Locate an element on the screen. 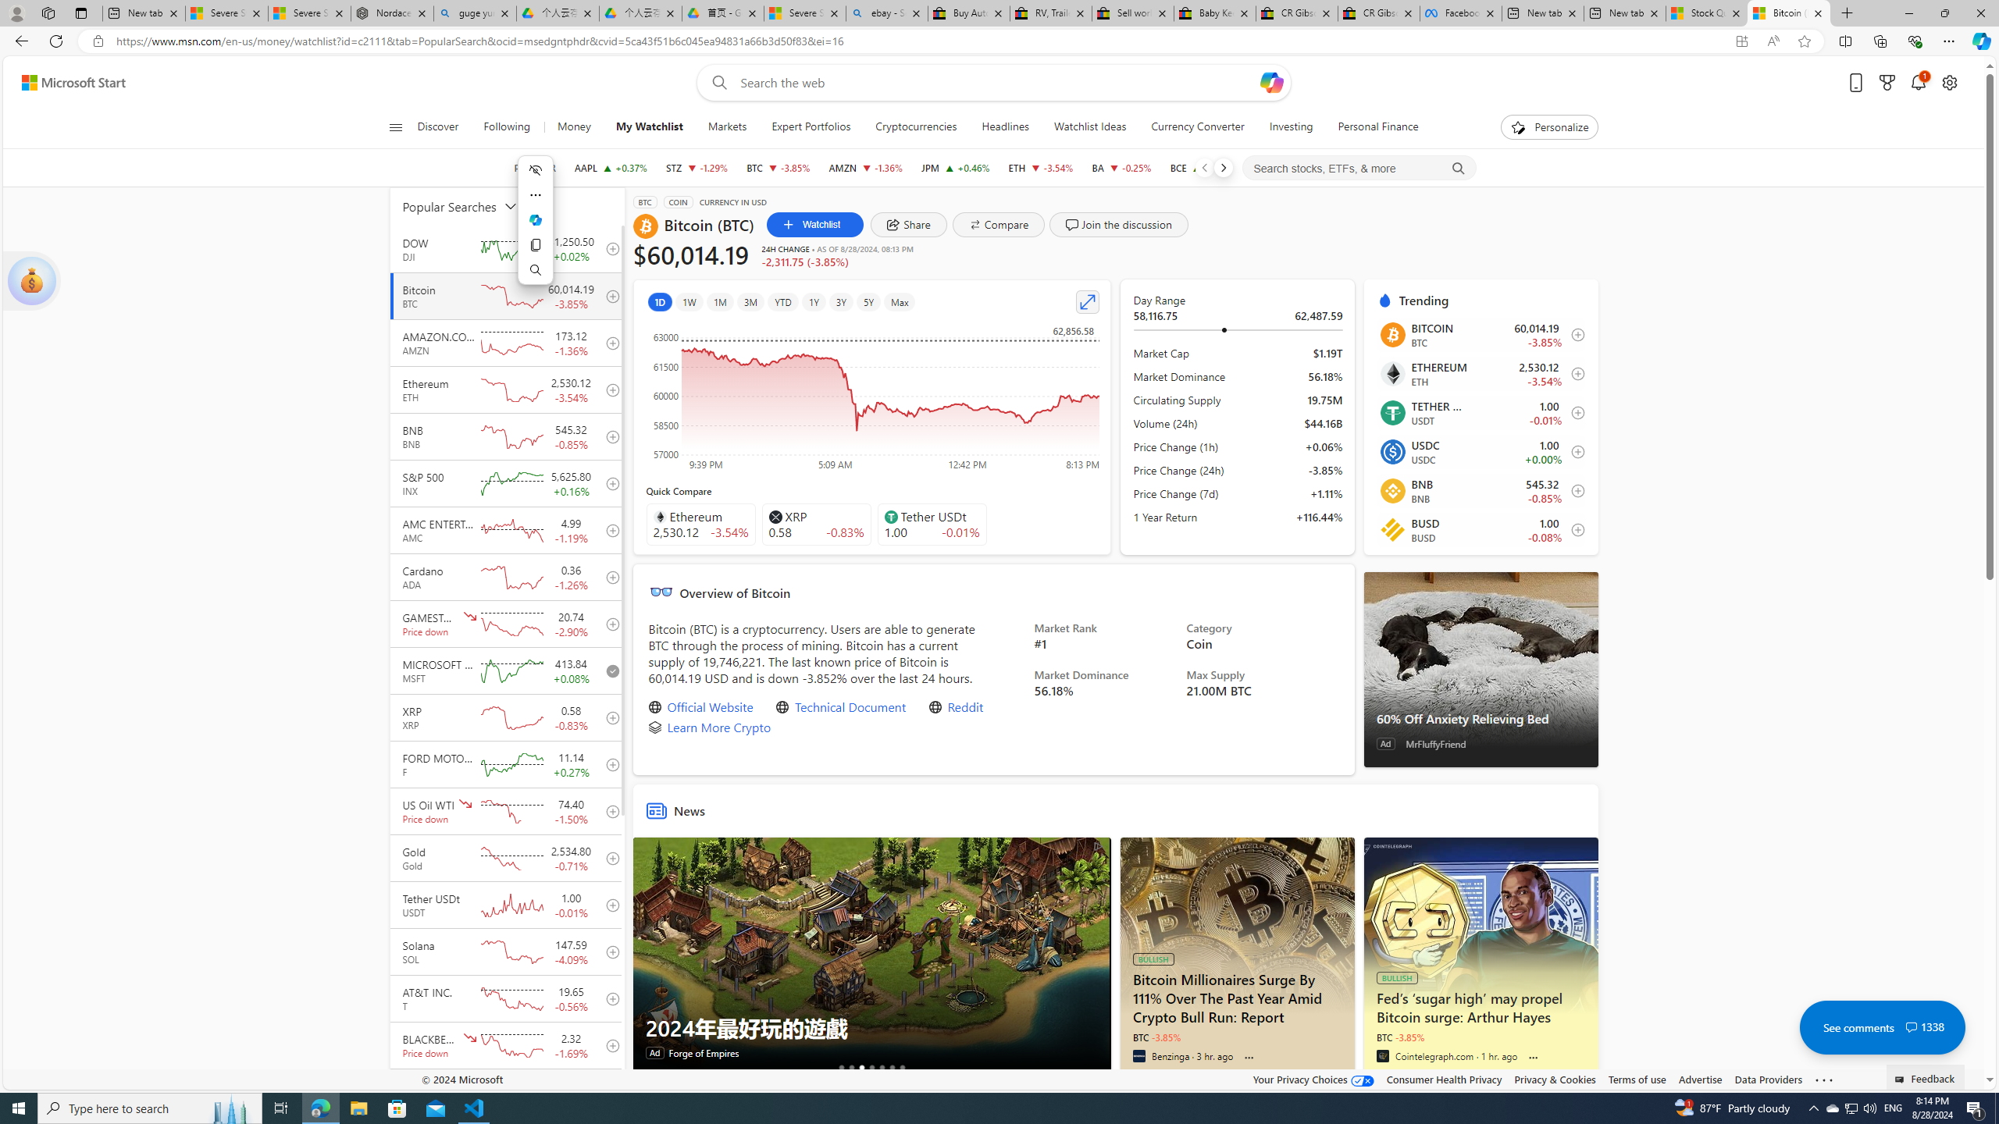  60% Off Anxiety Relieving Bed is located at coordinates (1481, 718).